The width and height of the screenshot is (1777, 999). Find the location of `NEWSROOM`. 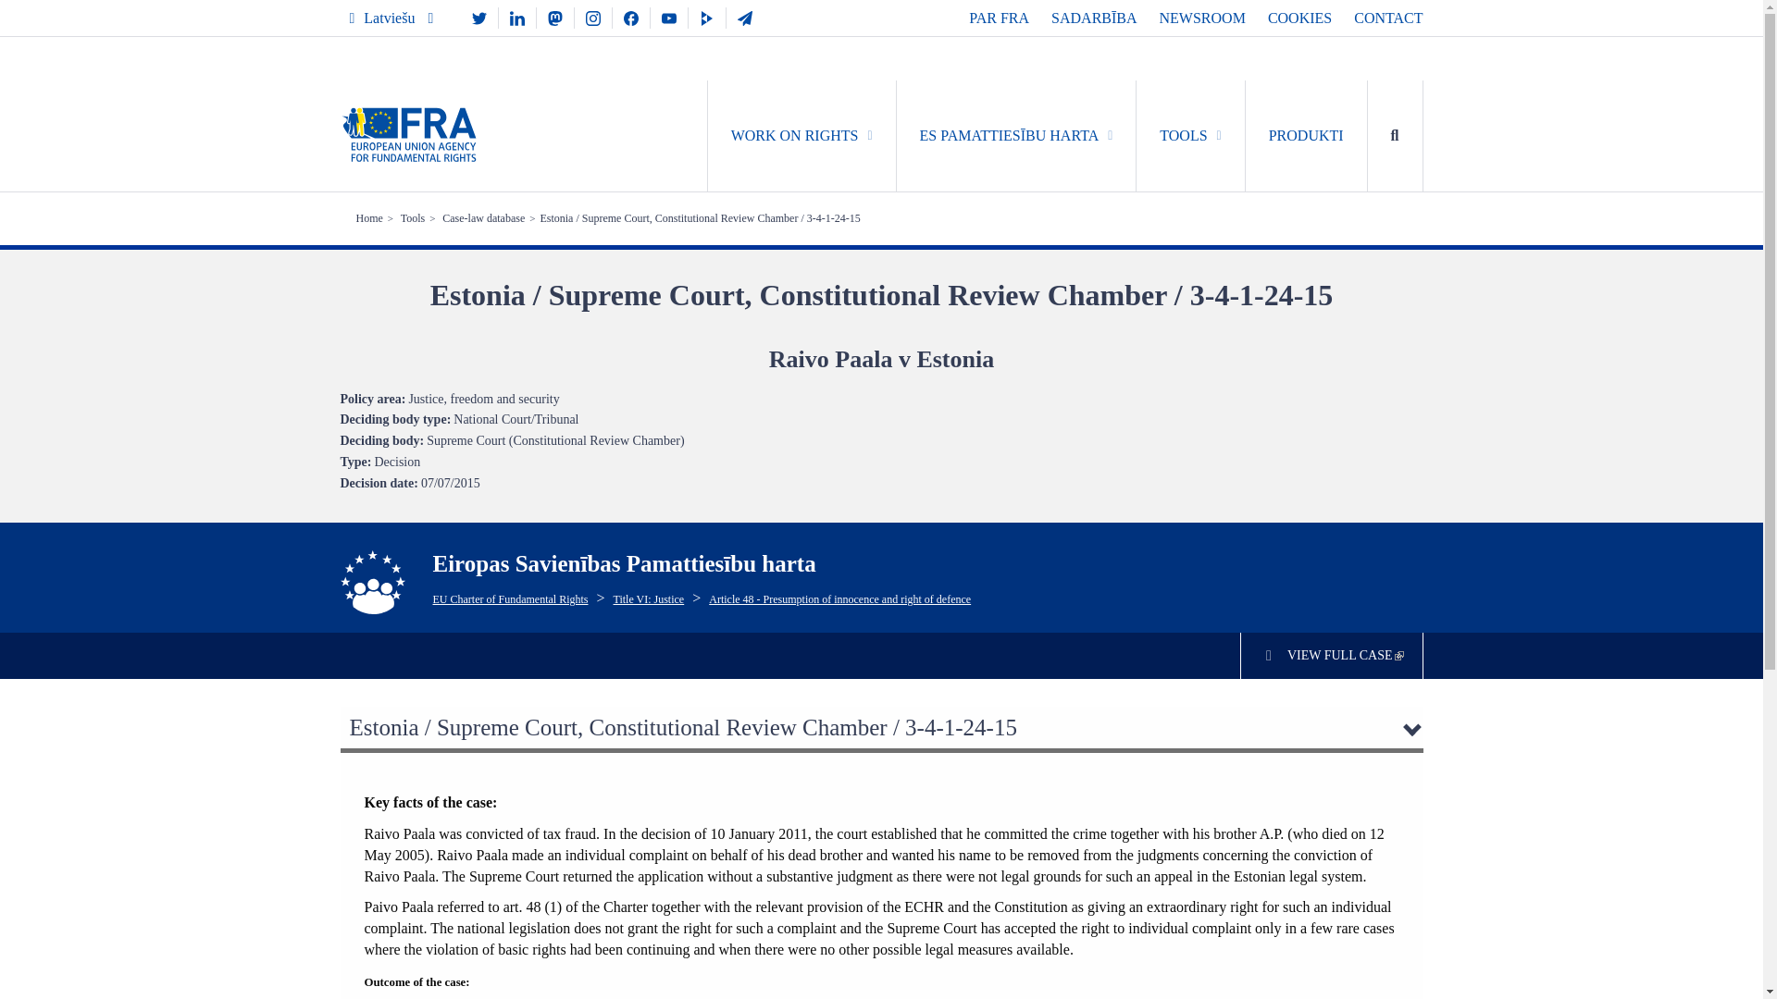

NEWSROOM is located at coordinates (1202, 18).